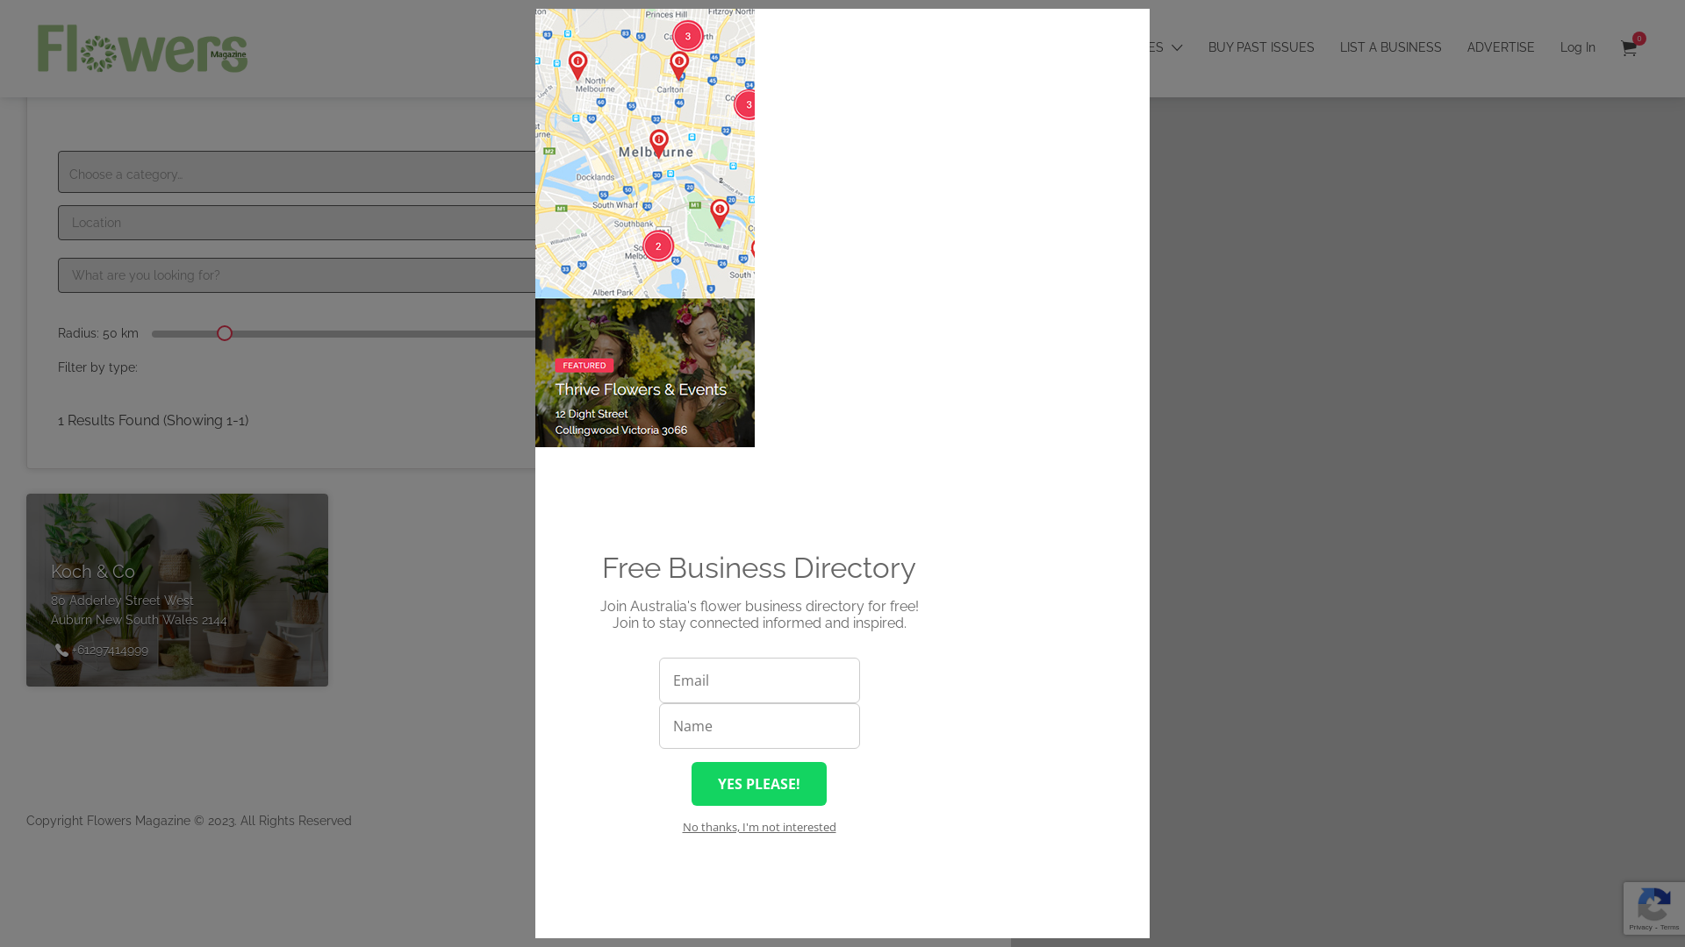 The image size is (1685, 947). I want to click on Log In, so click(1578, 47).